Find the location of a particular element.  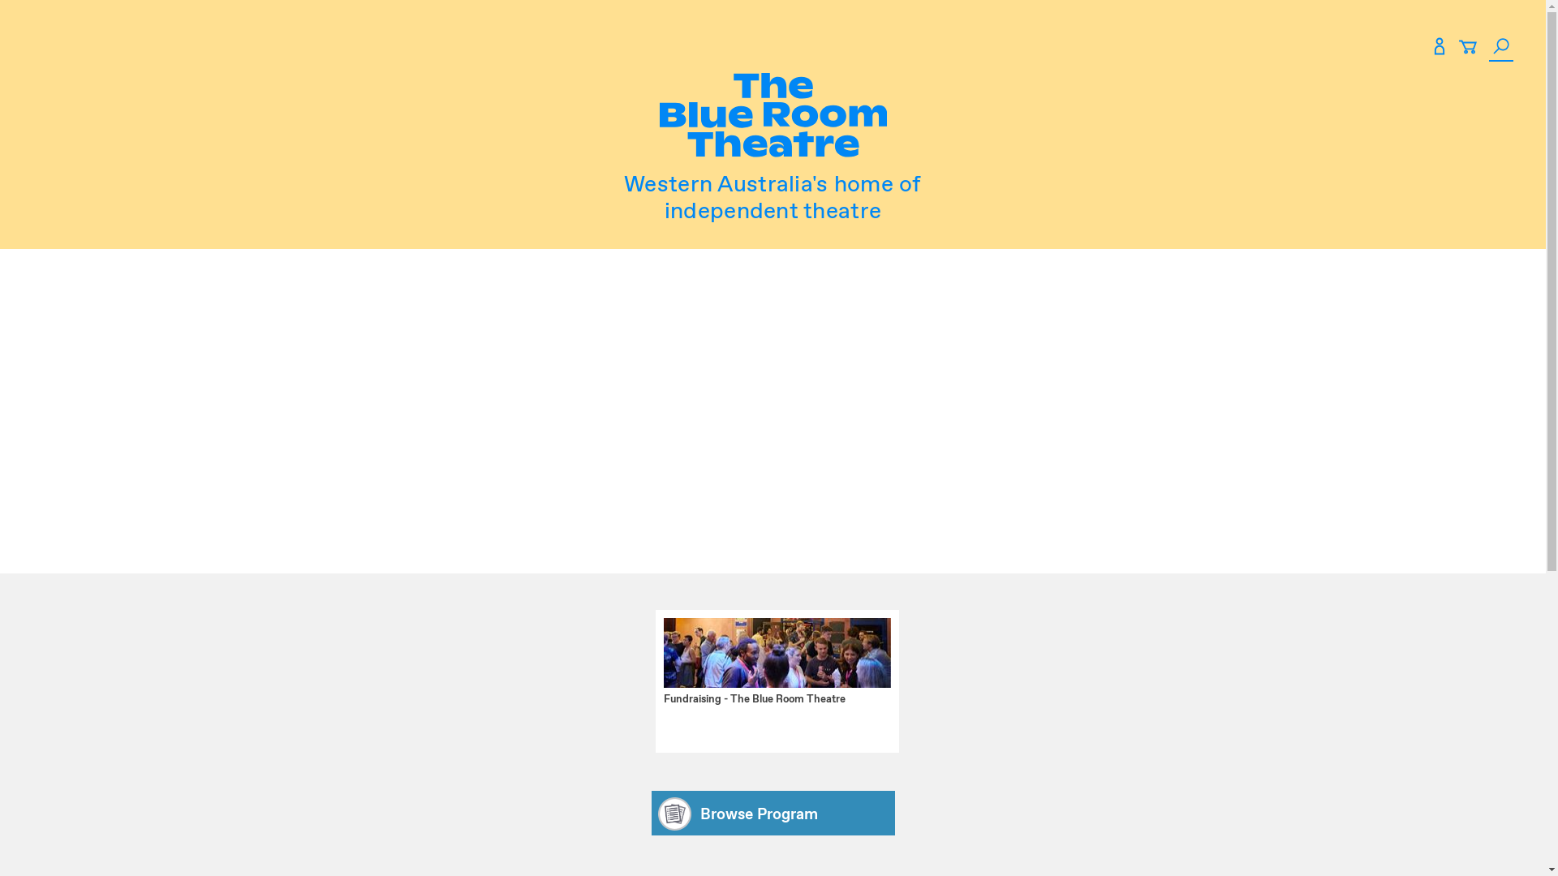

Search the Site is located at coordinates (1501, 49).